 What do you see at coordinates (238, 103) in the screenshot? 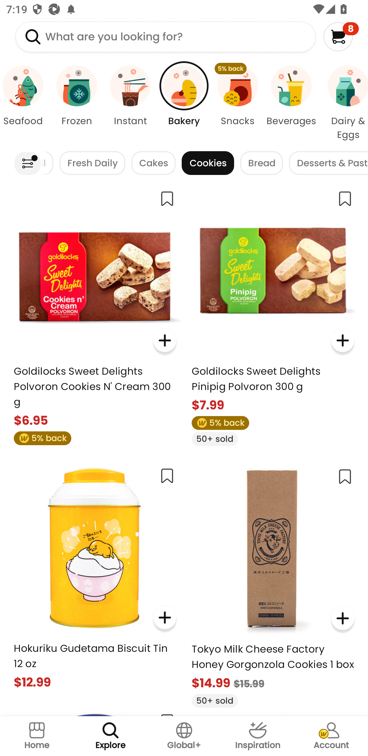
I see `5% back Snacks` at bounding box center [238, 103].